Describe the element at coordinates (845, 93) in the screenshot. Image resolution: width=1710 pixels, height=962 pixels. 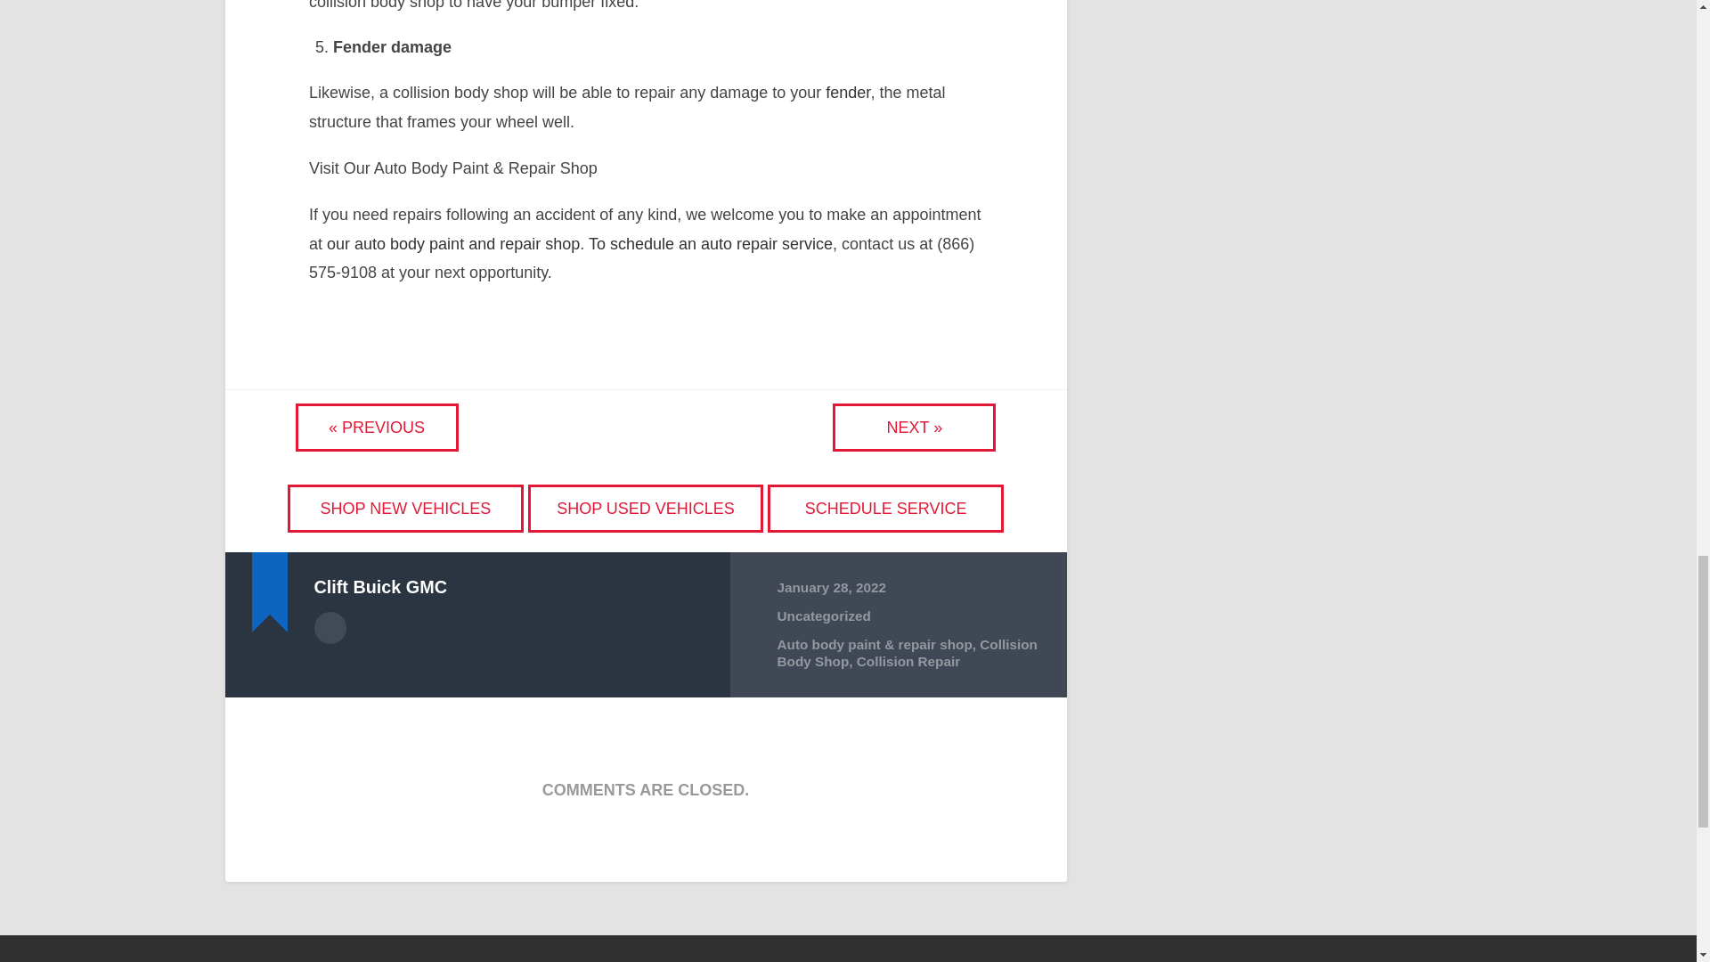
I see `fender` at that location.